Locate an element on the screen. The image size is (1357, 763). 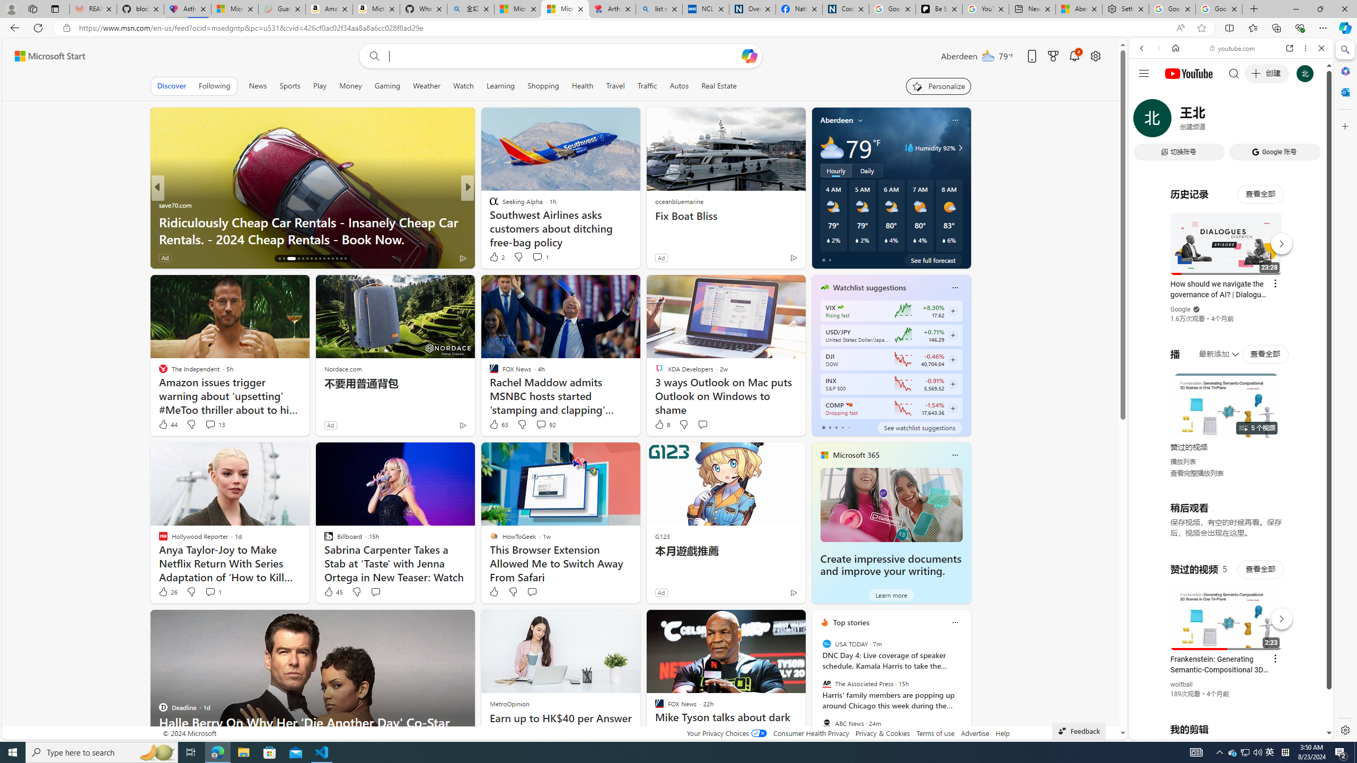
Be Smart | creating Science videos | Patreon is located at coordinates (938, 9).